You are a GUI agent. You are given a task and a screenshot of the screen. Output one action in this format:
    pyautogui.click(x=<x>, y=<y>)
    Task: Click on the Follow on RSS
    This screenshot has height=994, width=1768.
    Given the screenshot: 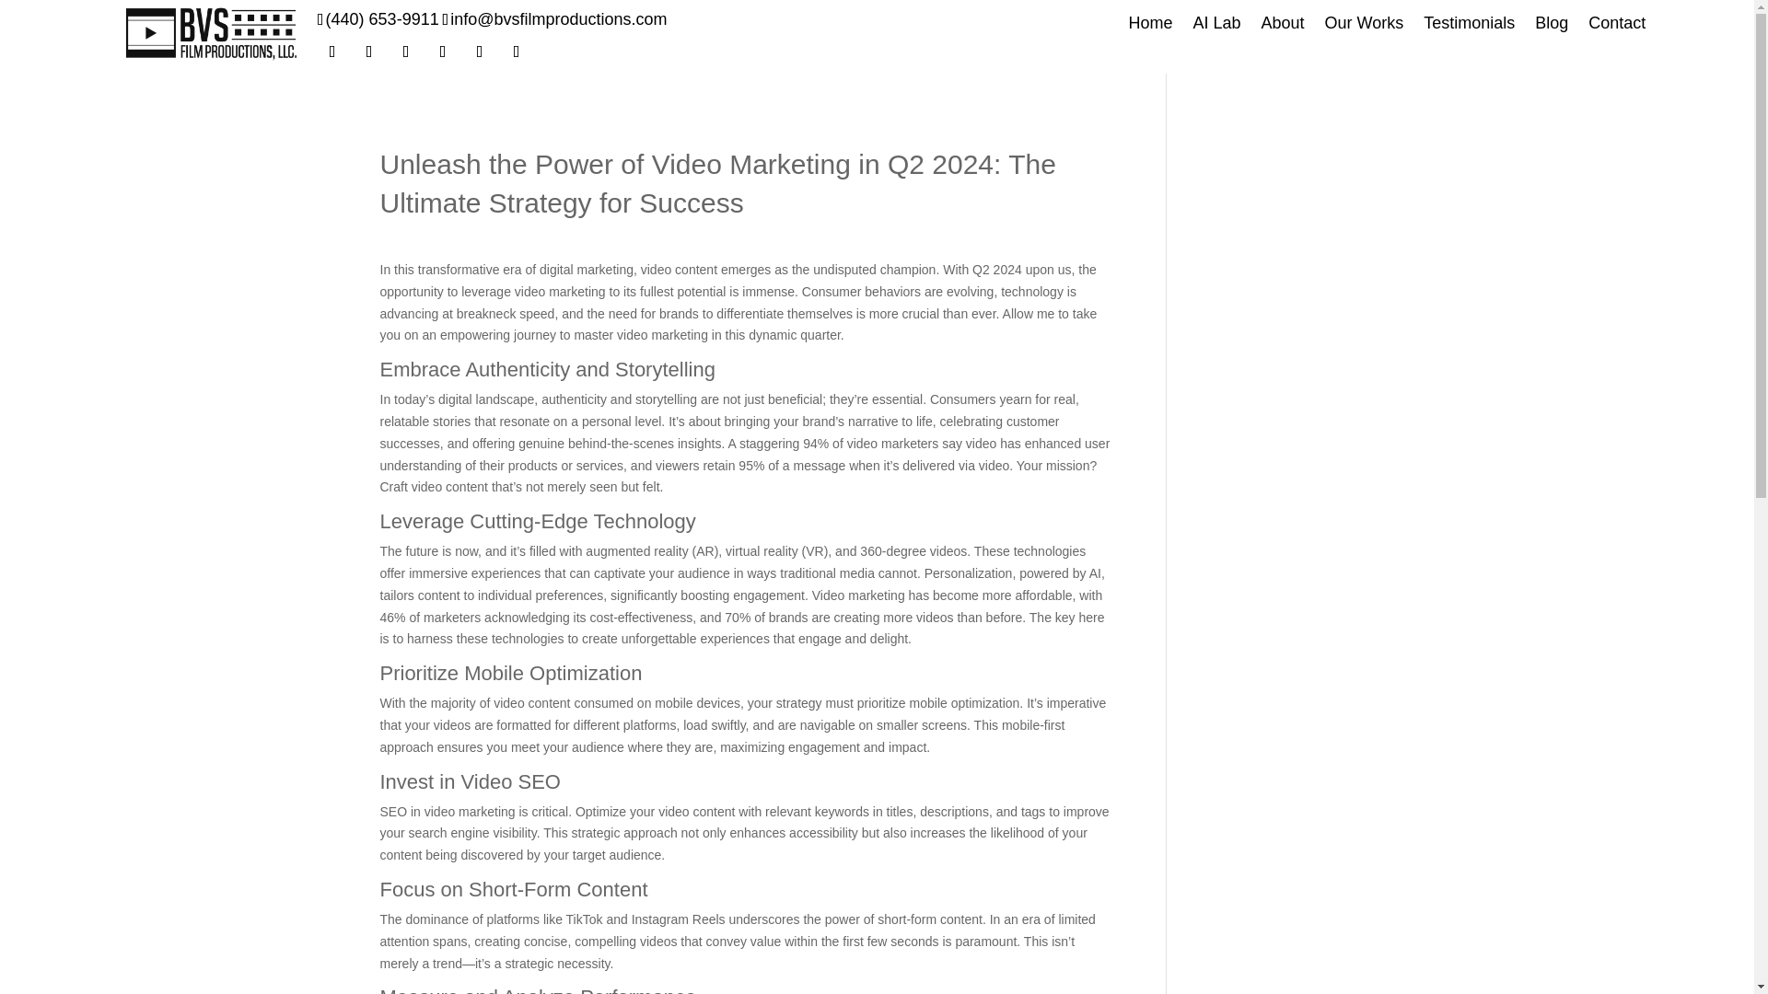 What is the action you would take?
    pyautogui.click(x=517, y=52)
    